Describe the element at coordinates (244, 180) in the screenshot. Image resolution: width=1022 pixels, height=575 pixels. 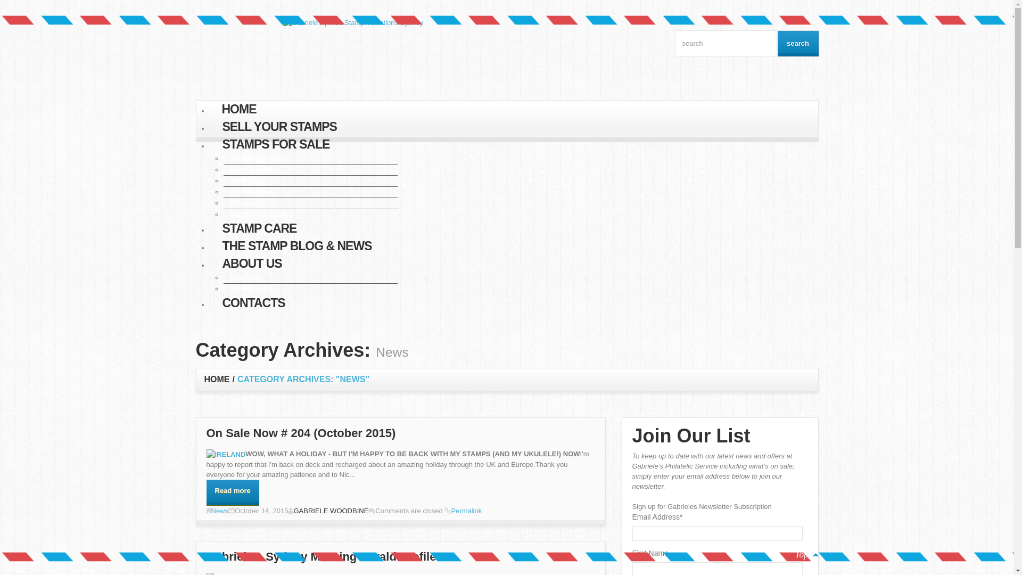
I see `Want Lists` at that location.